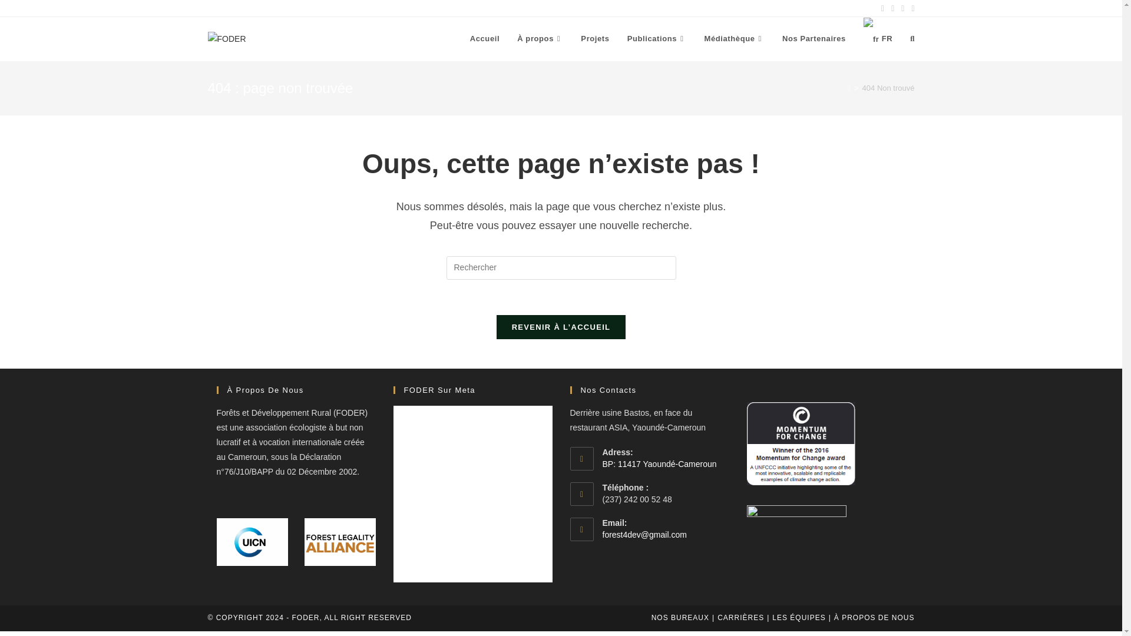  Describe the element at coordinates (878, 39) in the screenshot. I see `FR` at that location.